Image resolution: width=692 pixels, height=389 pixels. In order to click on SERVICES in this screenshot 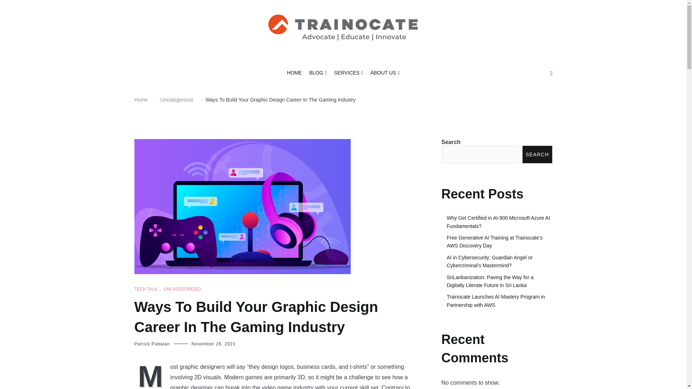, I will do `click(349, 73)`.